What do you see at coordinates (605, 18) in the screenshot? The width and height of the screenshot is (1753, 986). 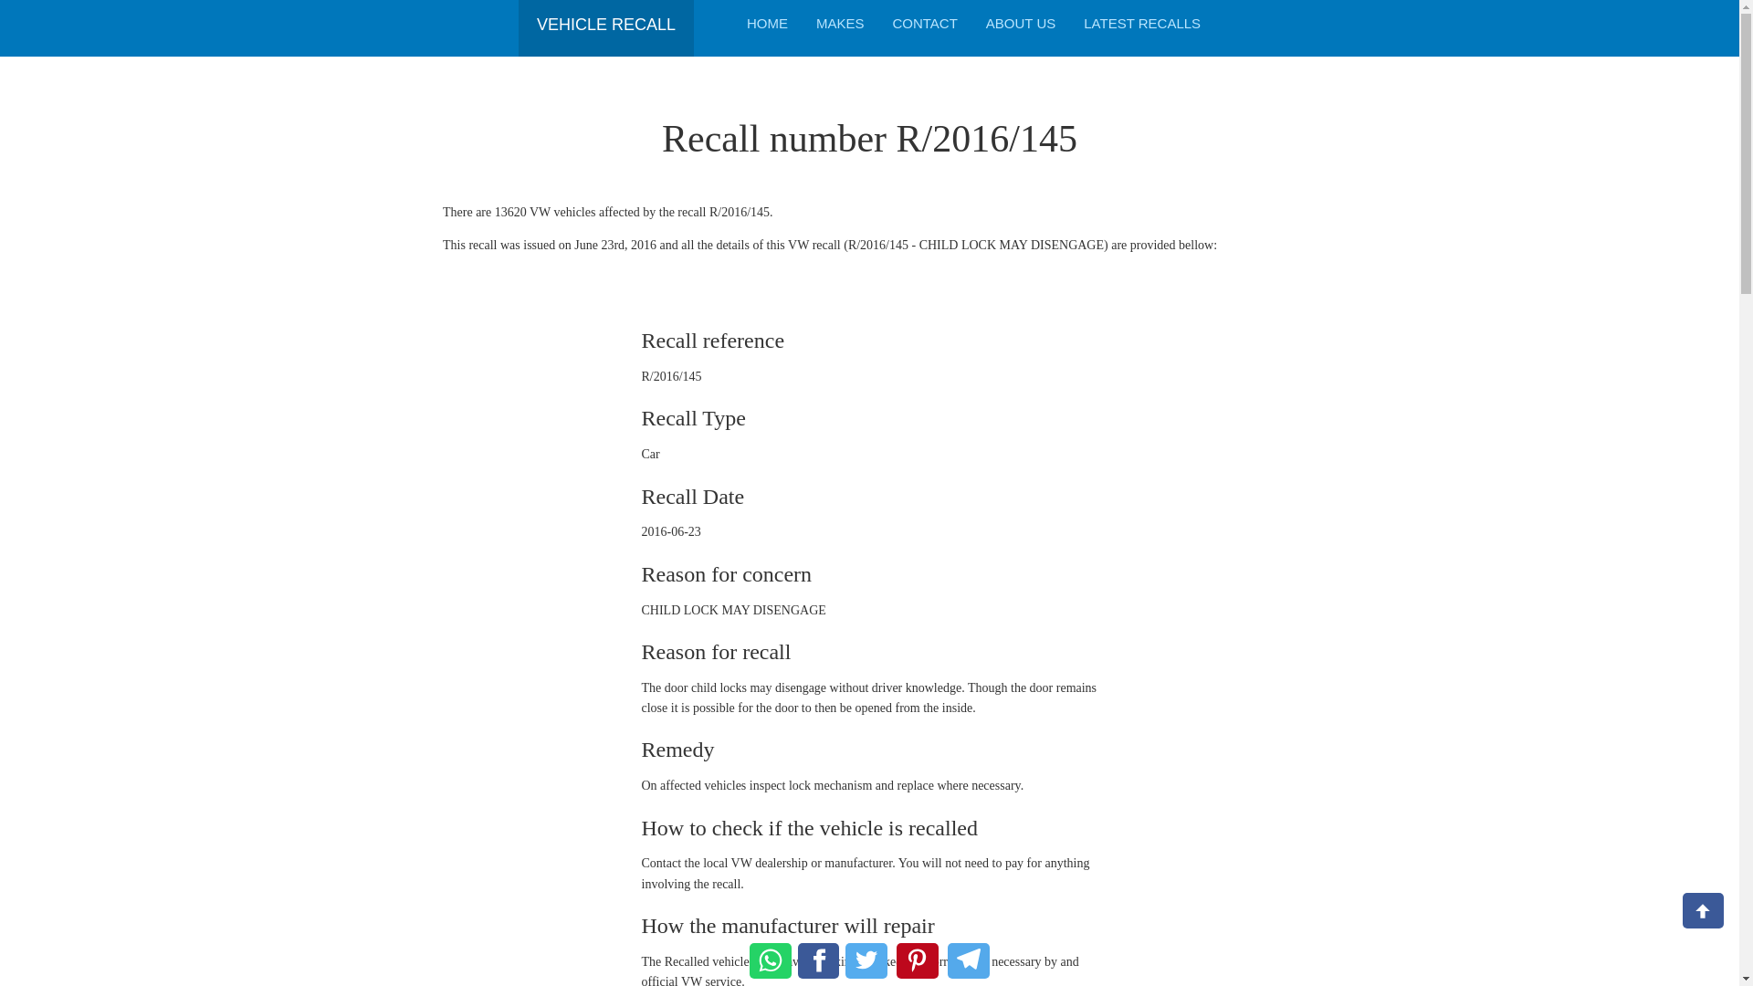 I see `VEHICLE RECALL` at bounding box center [605, 18].